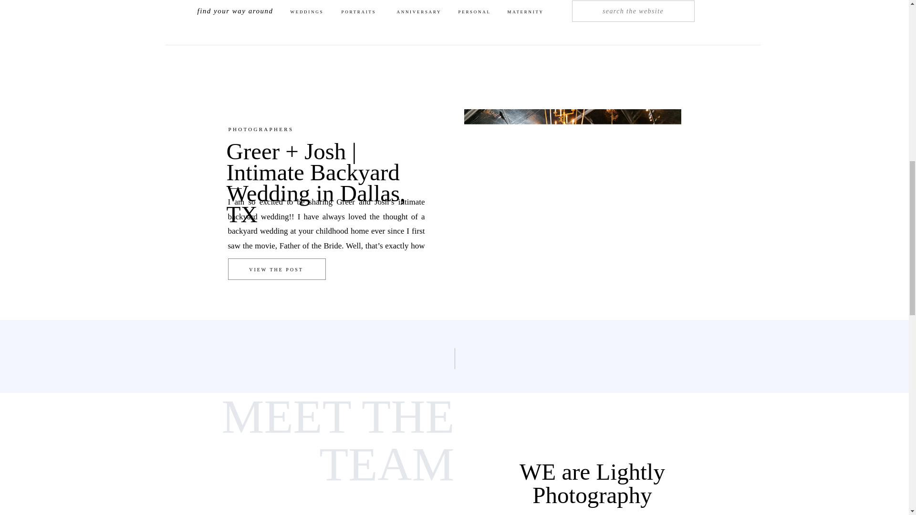  I want to click on ANNIVERSARY, so click(421, 12).